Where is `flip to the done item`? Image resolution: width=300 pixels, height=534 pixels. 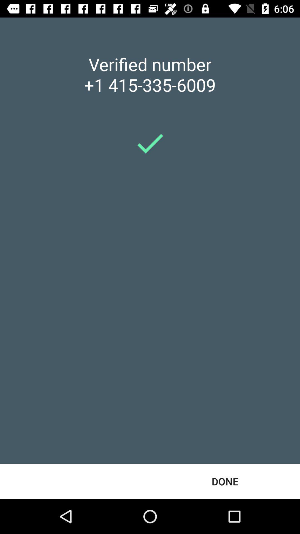 flip to the done item is located at coordinates (225, 481).